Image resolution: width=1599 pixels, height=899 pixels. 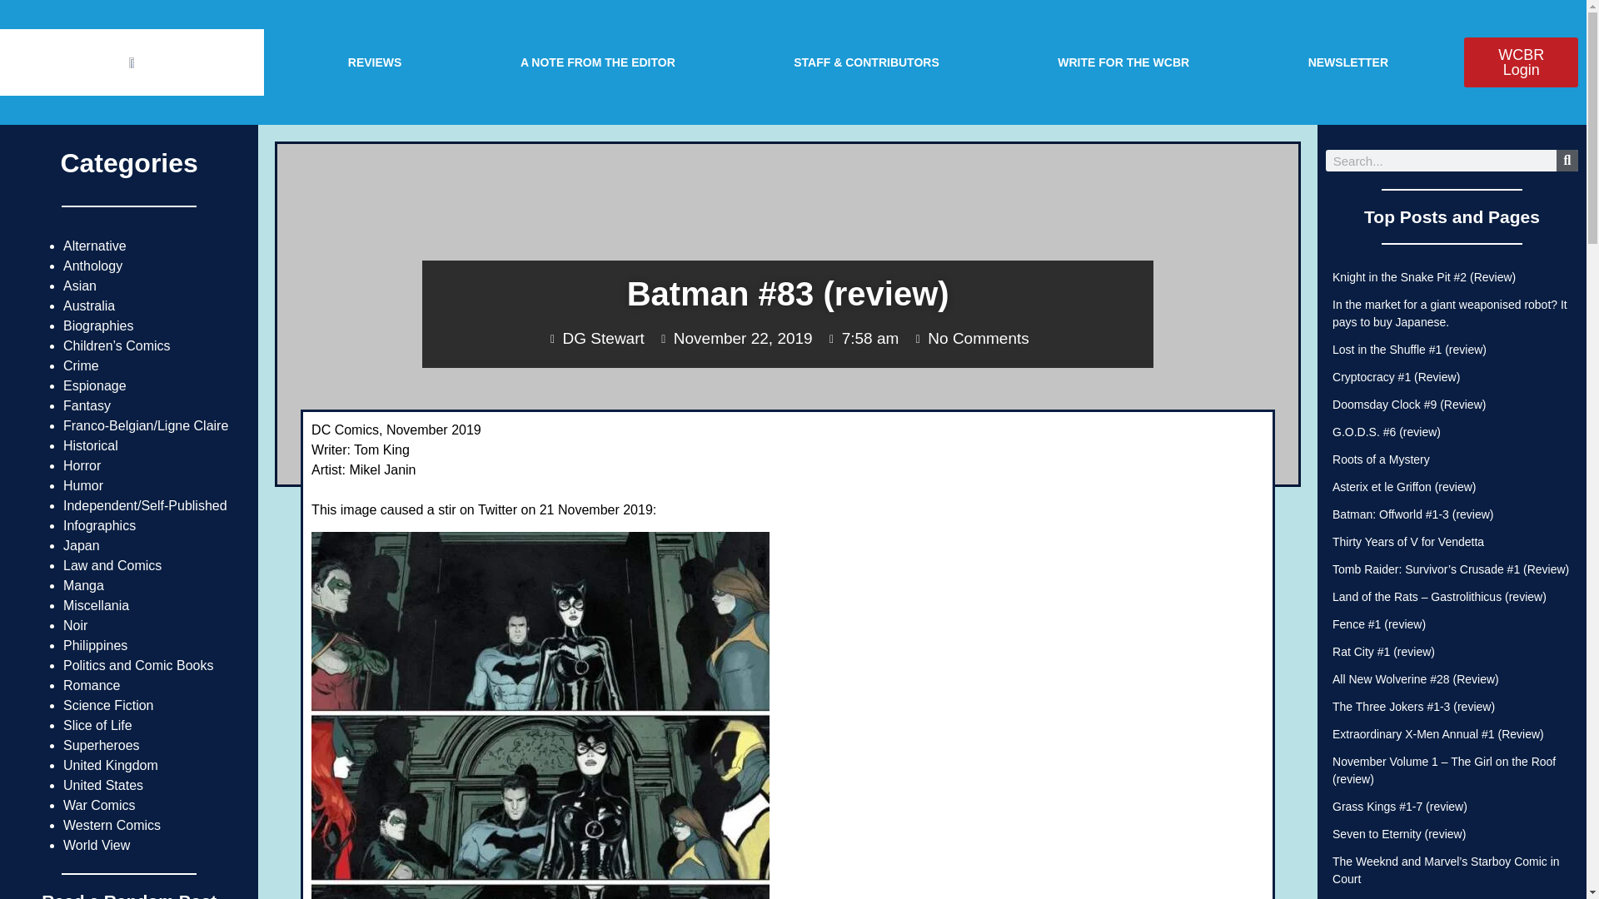 What do you see at coordinates (89, 305) in the screenshot?
I see `Australia` at bounding box center [89, 305].